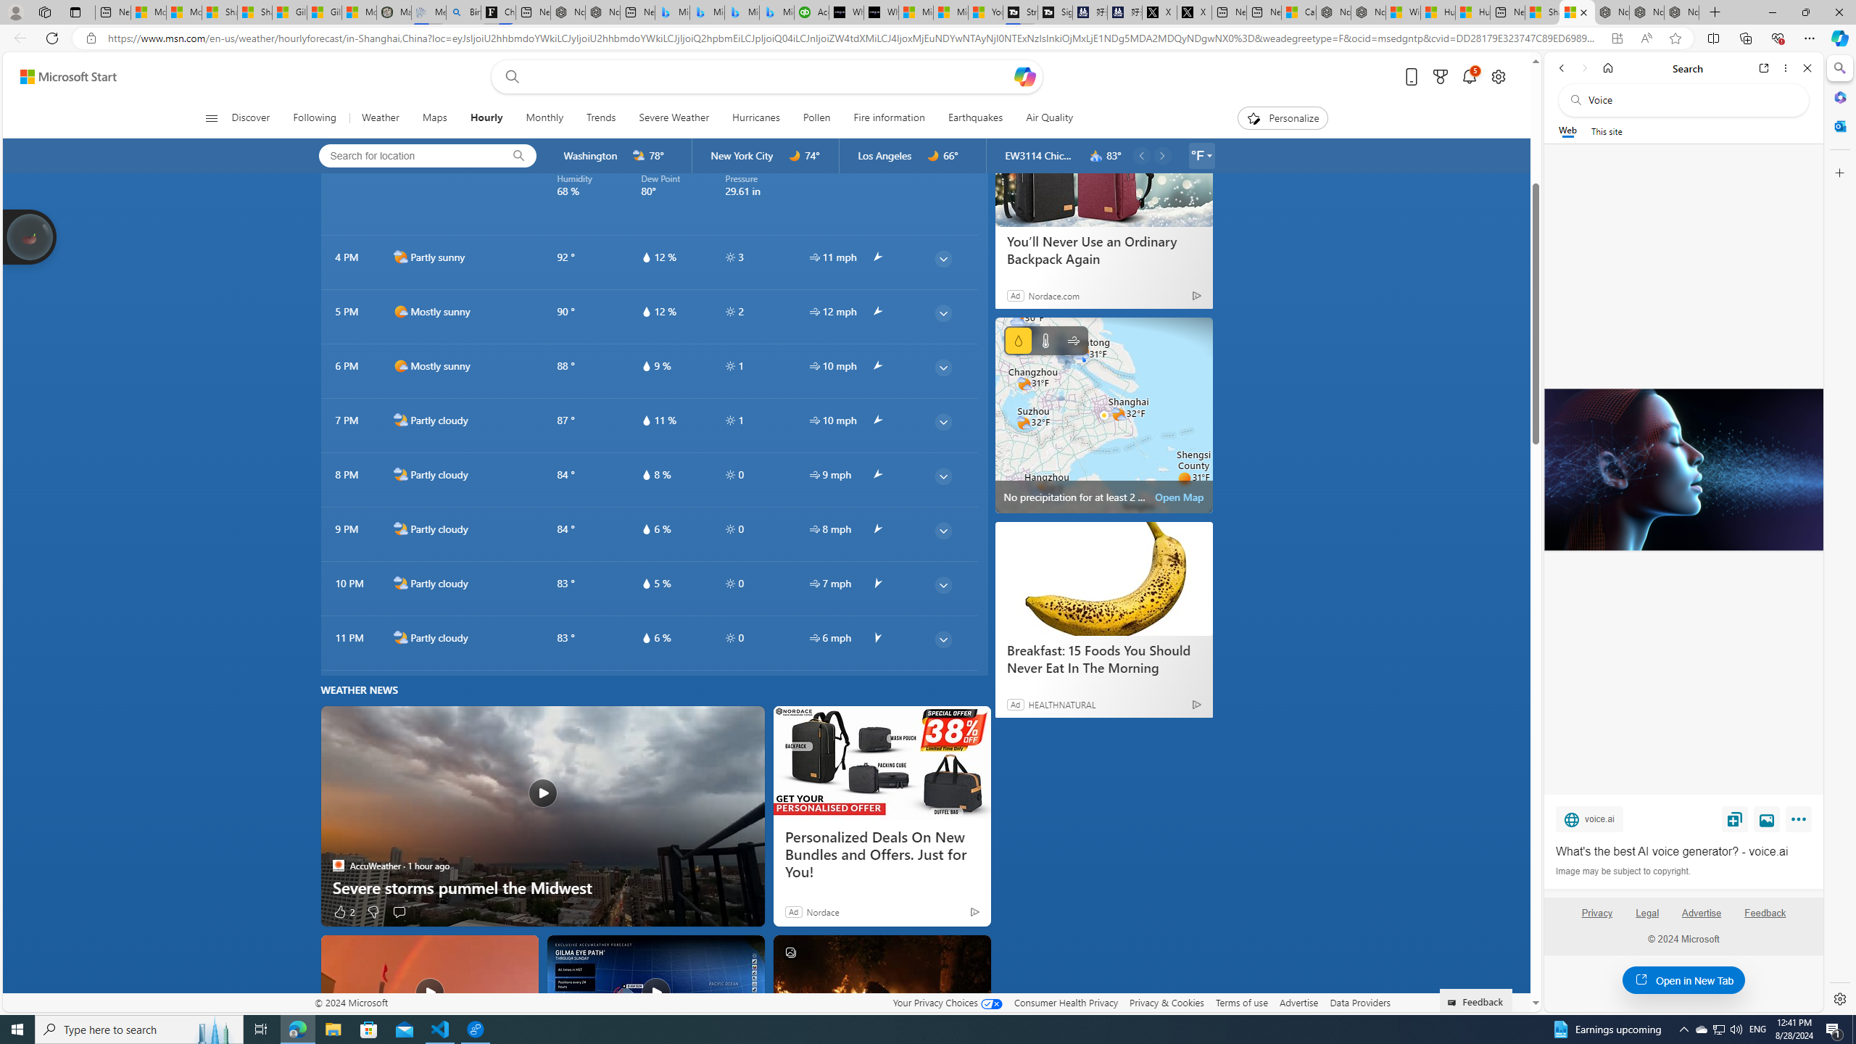  Describe the element at coordinates (1576, 12) in the screenshot. I see `Shanghai, China hourly forecast | Microsoft Weather` at that location.